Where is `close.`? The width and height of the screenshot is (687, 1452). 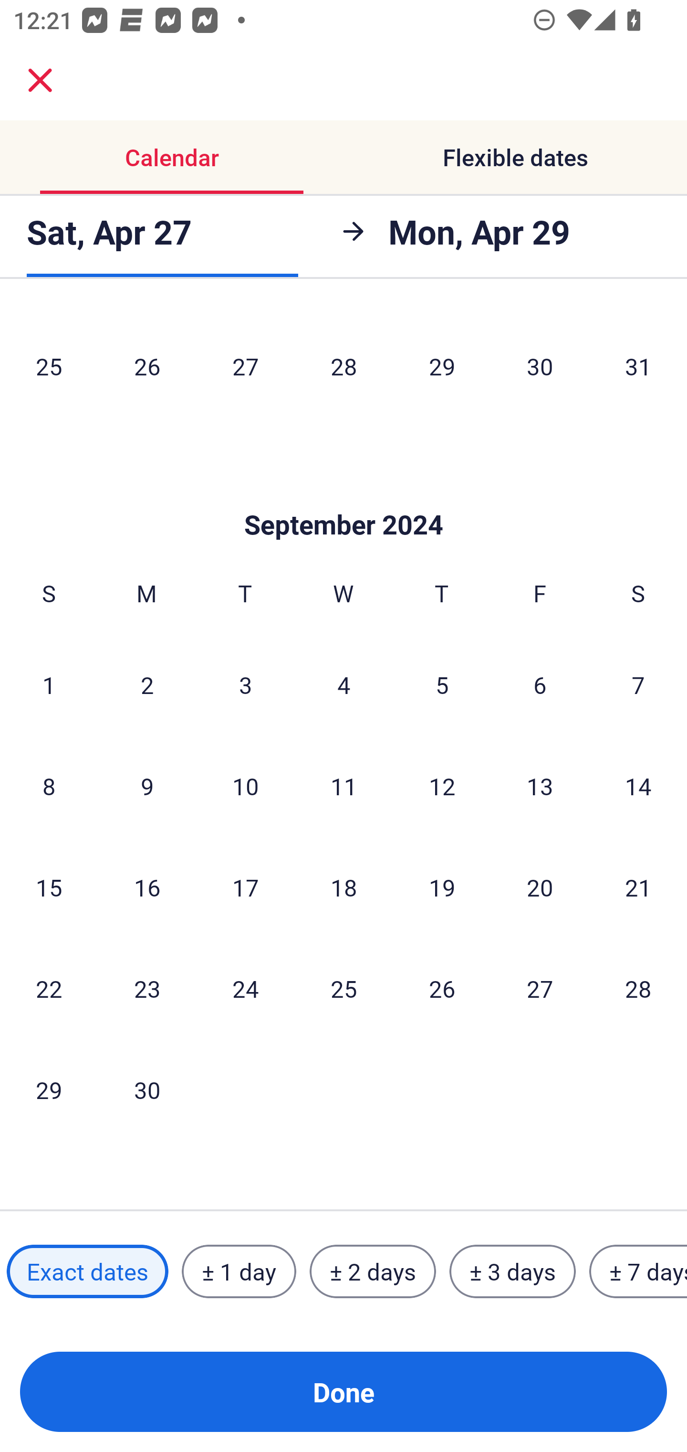 close. is located at coordinates (40, 80).